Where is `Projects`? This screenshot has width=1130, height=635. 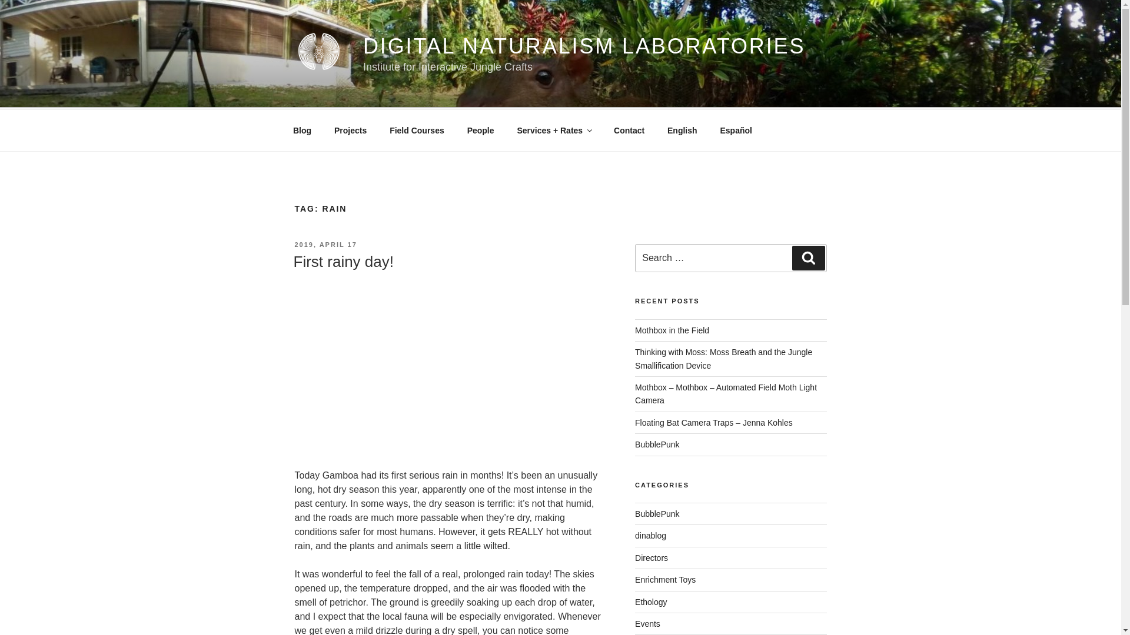 Projects is located at coordinates (350, 131).